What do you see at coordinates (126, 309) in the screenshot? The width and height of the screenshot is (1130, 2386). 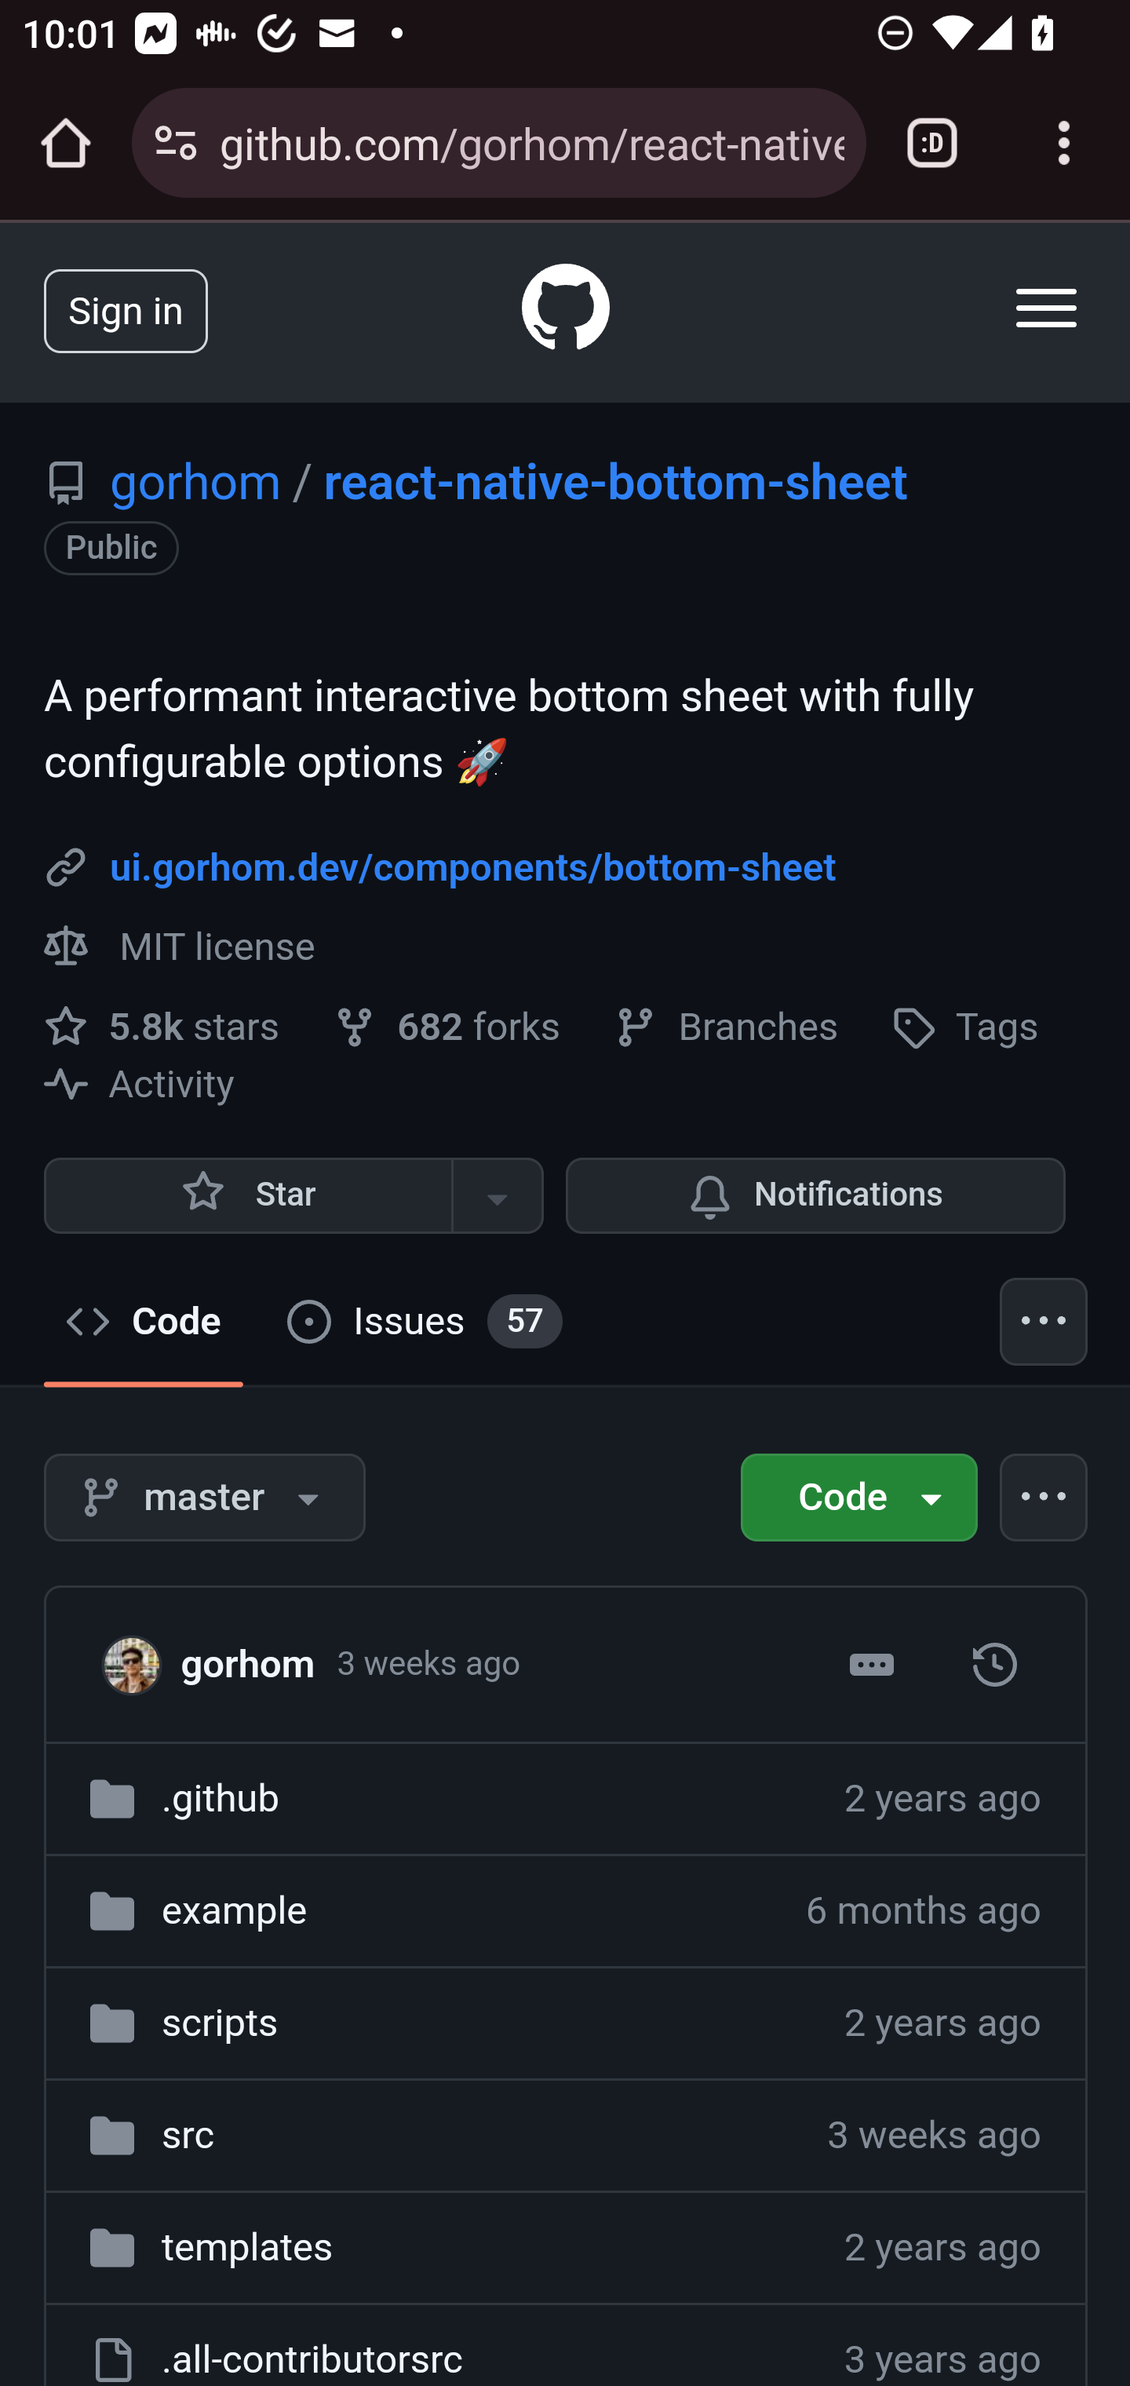 I see `Sign in` at bounding box center [126, 309].